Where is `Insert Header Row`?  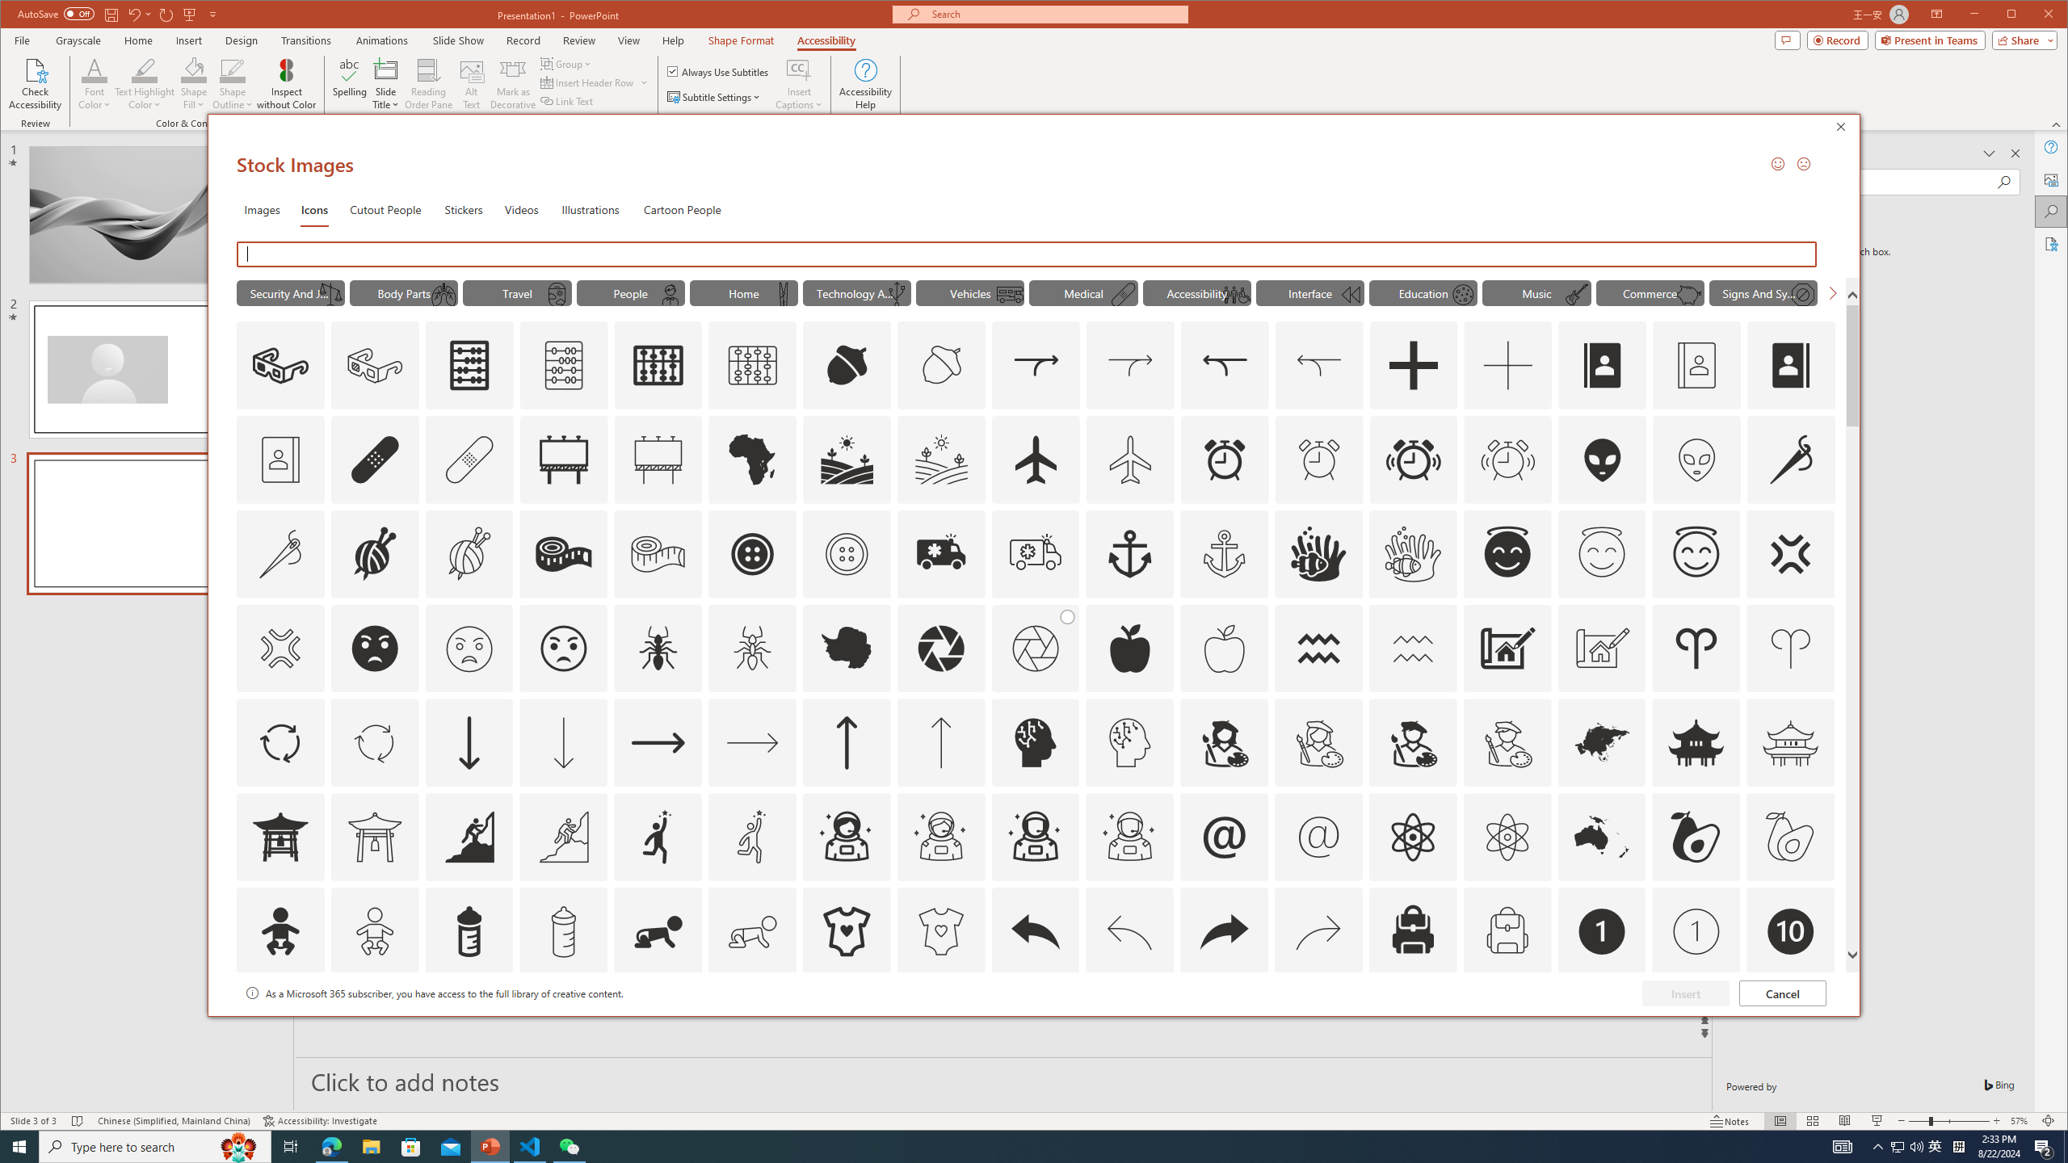 Insert Header Row is located at coordinates (588, 82).